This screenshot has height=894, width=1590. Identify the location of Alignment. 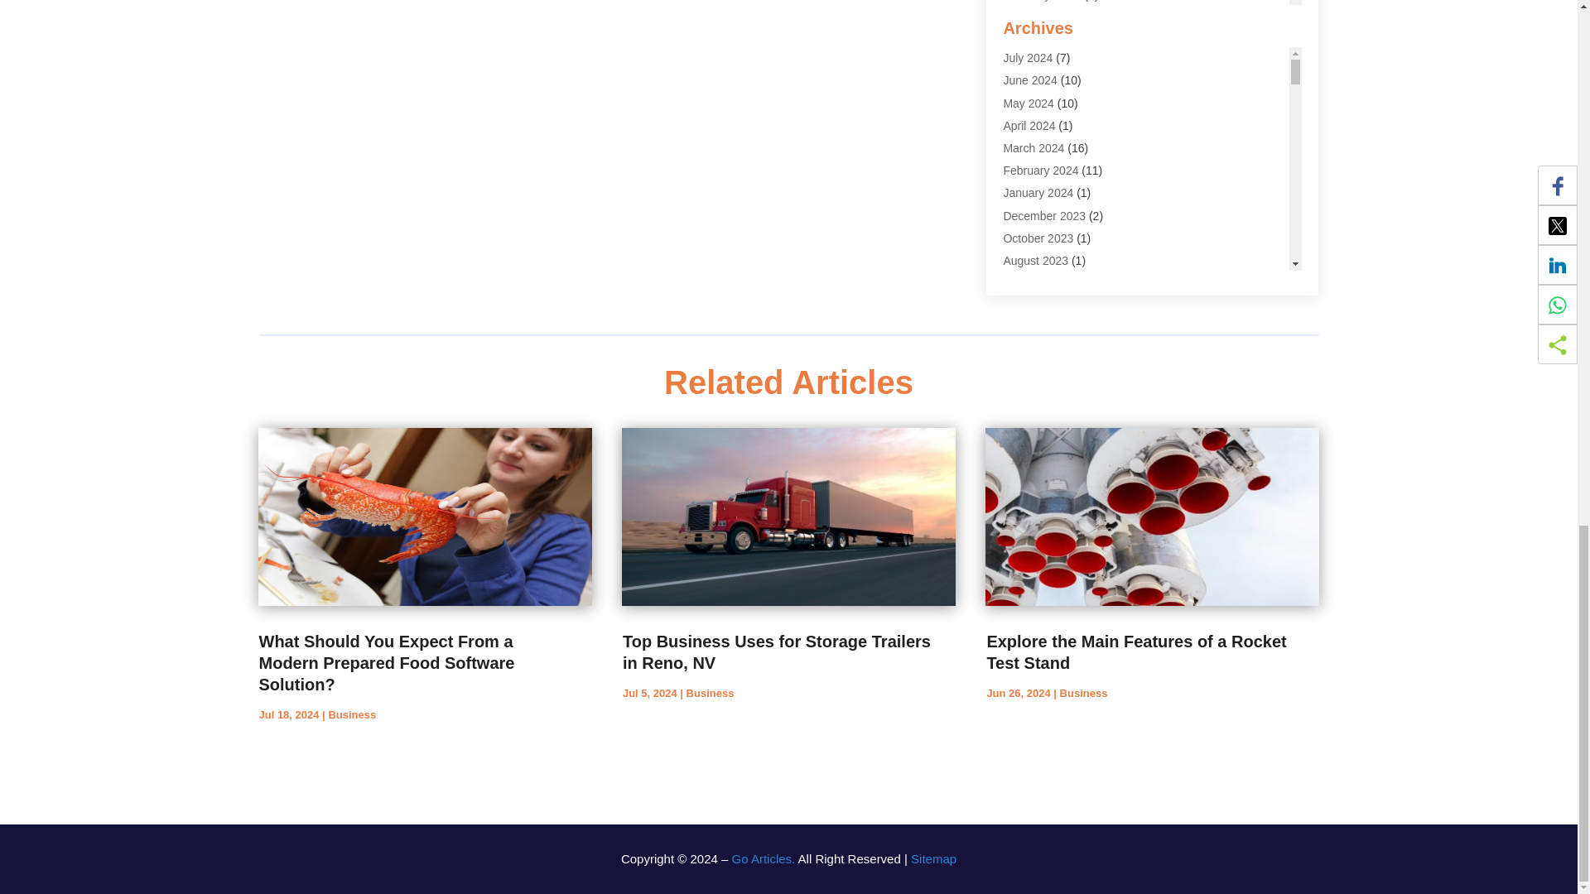
(1029, 17).